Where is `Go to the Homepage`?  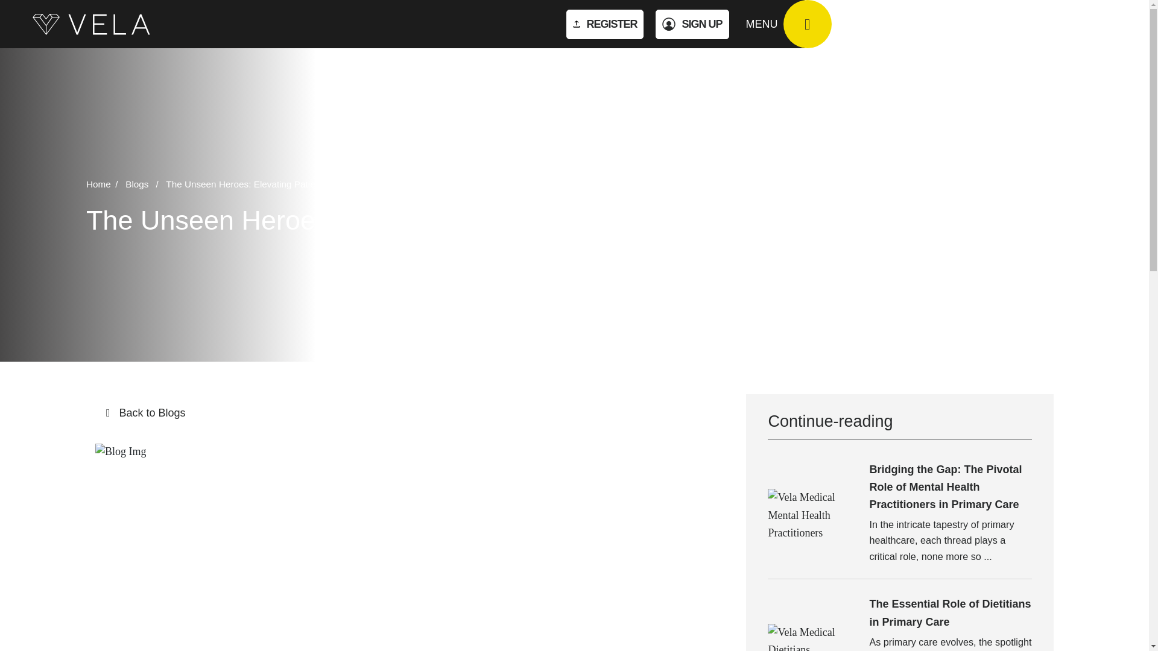 Go to the Homepage is located at coordinates (92, 24).